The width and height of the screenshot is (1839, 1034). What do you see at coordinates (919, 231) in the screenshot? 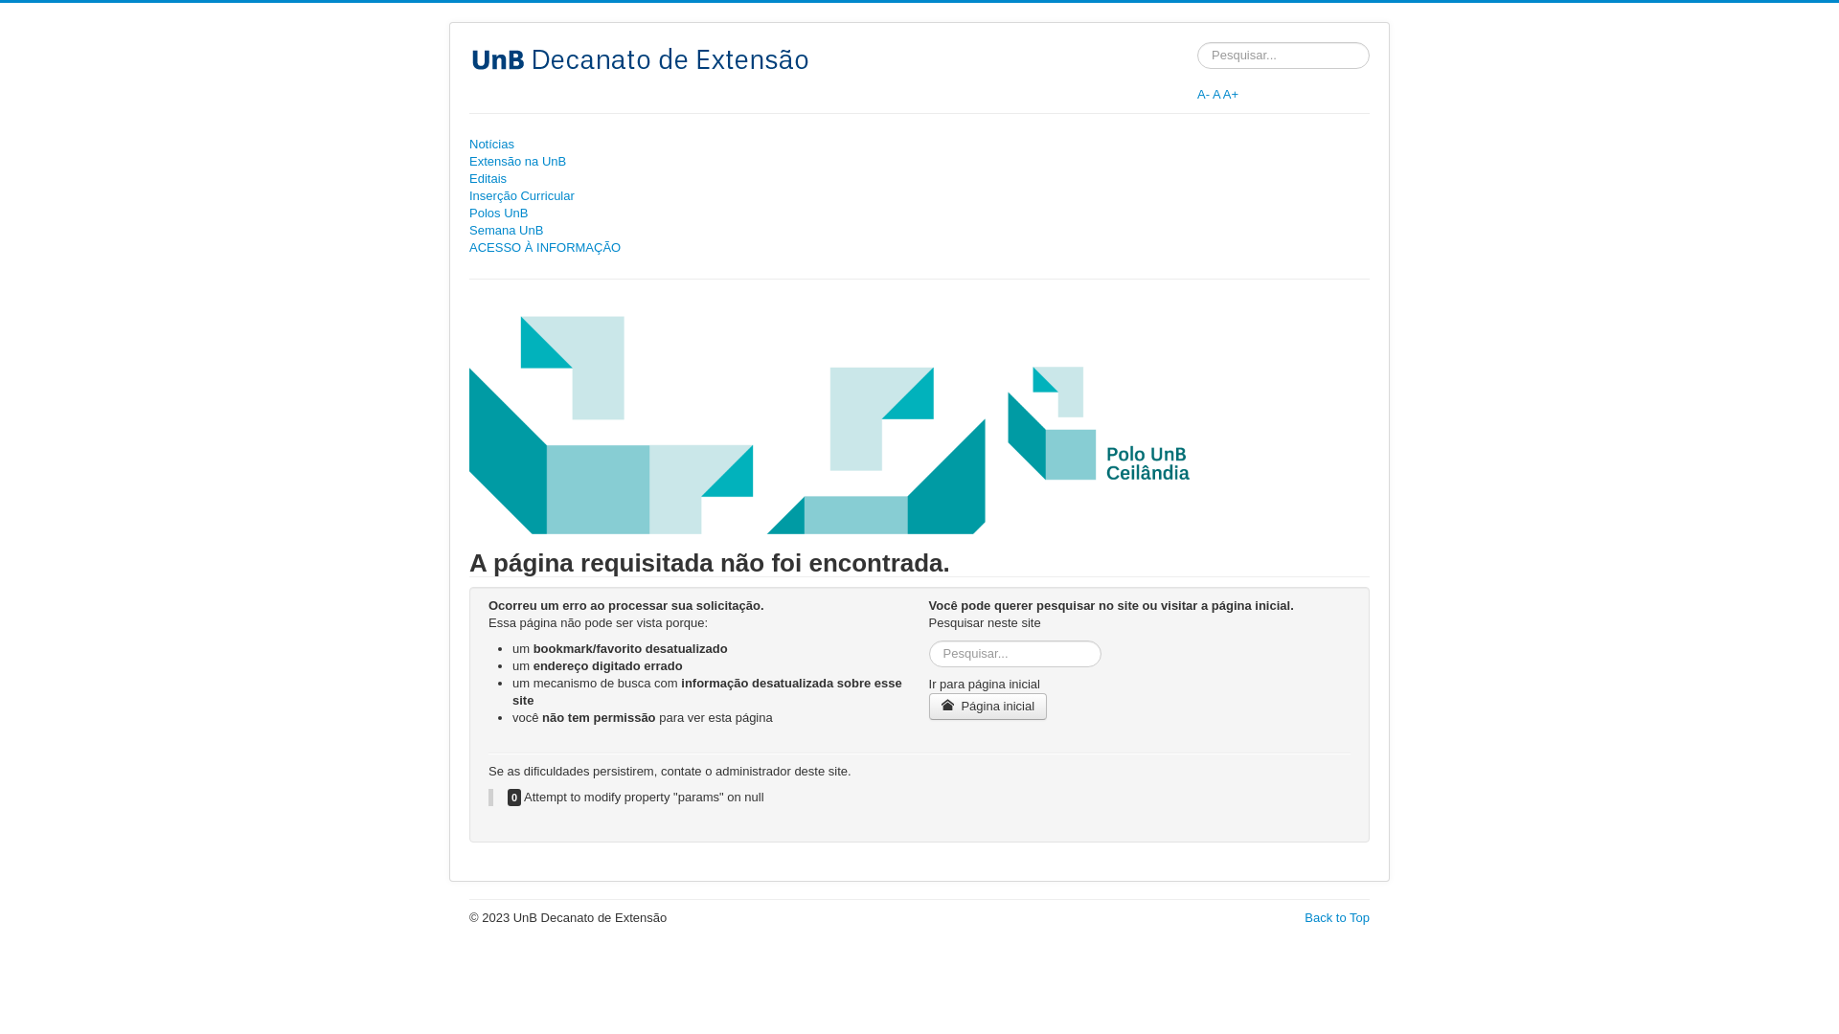
I see `Semana UnB` at bounding box center [919, 231].